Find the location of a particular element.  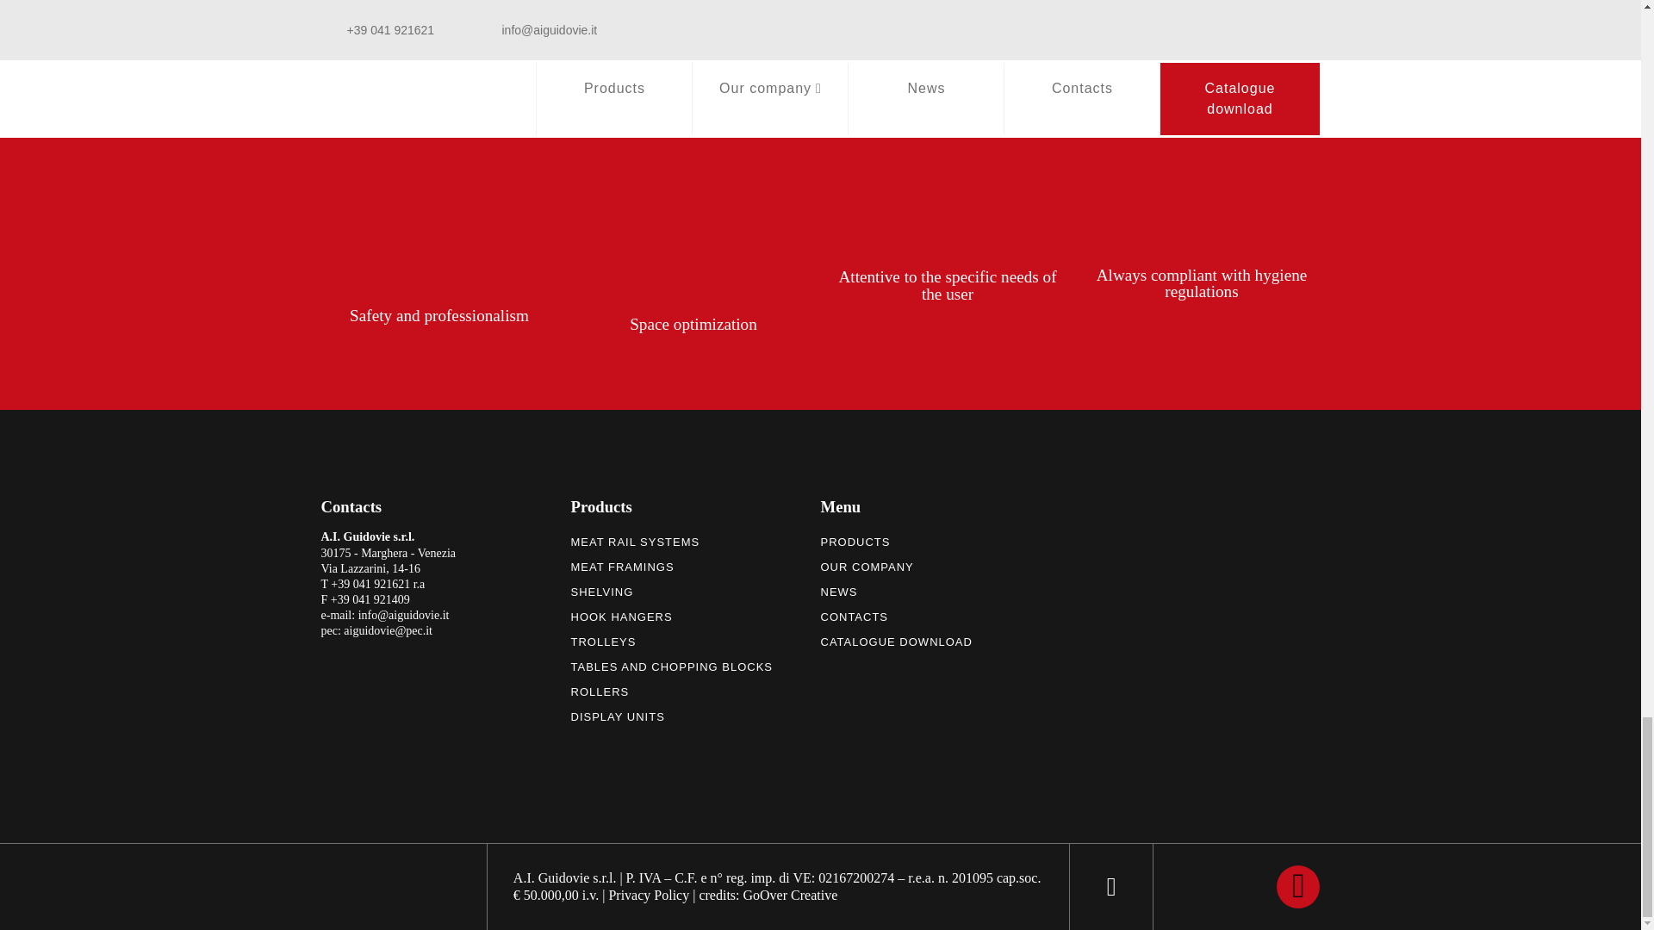

SHELVING is located at coordinates (648, 592).